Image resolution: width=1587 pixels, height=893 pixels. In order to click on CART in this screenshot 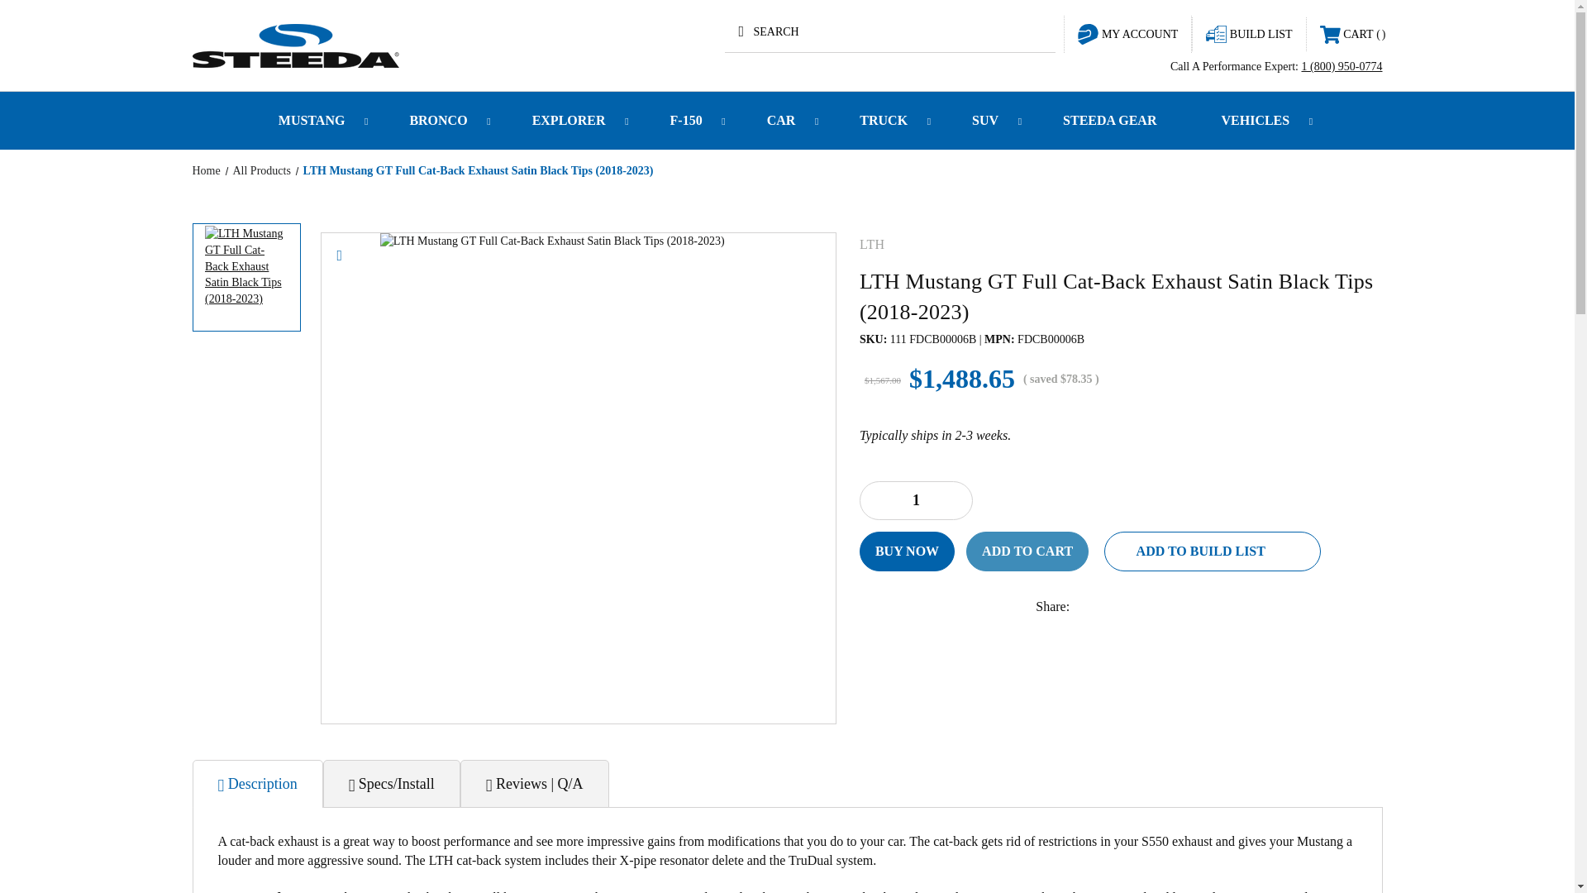, I will do `click(1352, 34)`.